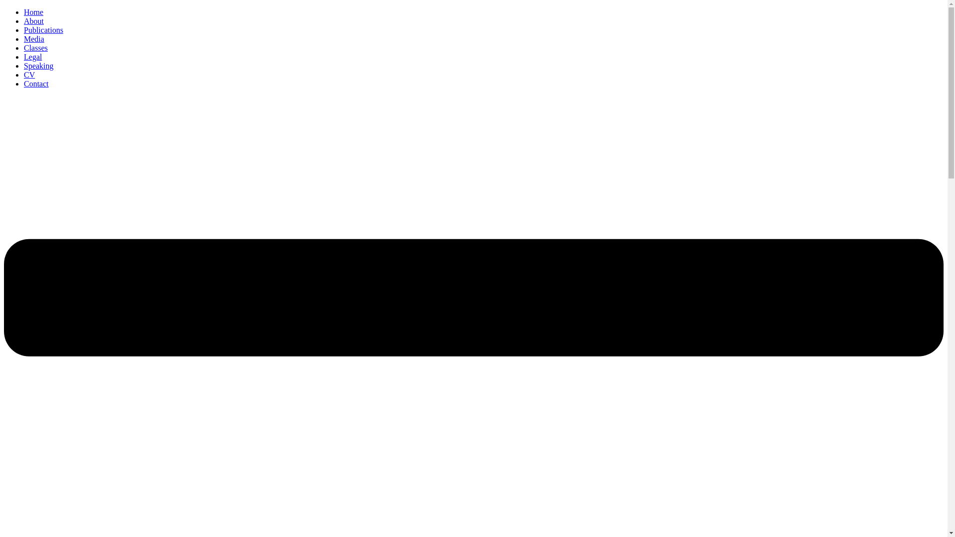  What do you see at coordinates (36, 48) in the screenshot?
I see `Classes` at bounding box center [36, 48].